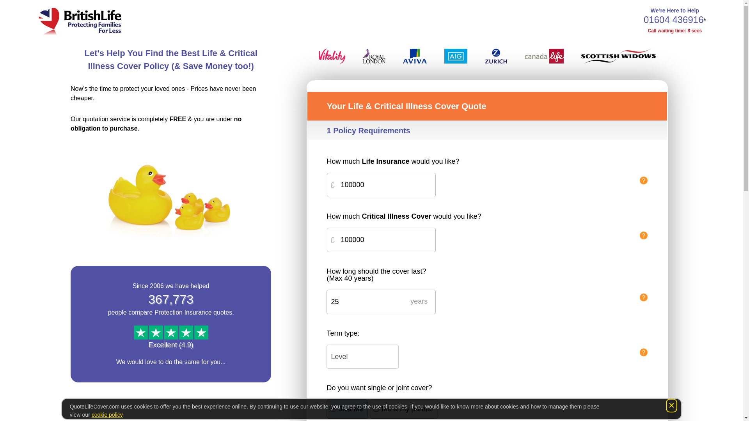 Image resolution: width=749 pixels, height=421 pixels. Describe the element at coordinates (107, 415) in the screenshot. I see `cookie policy` at that location.